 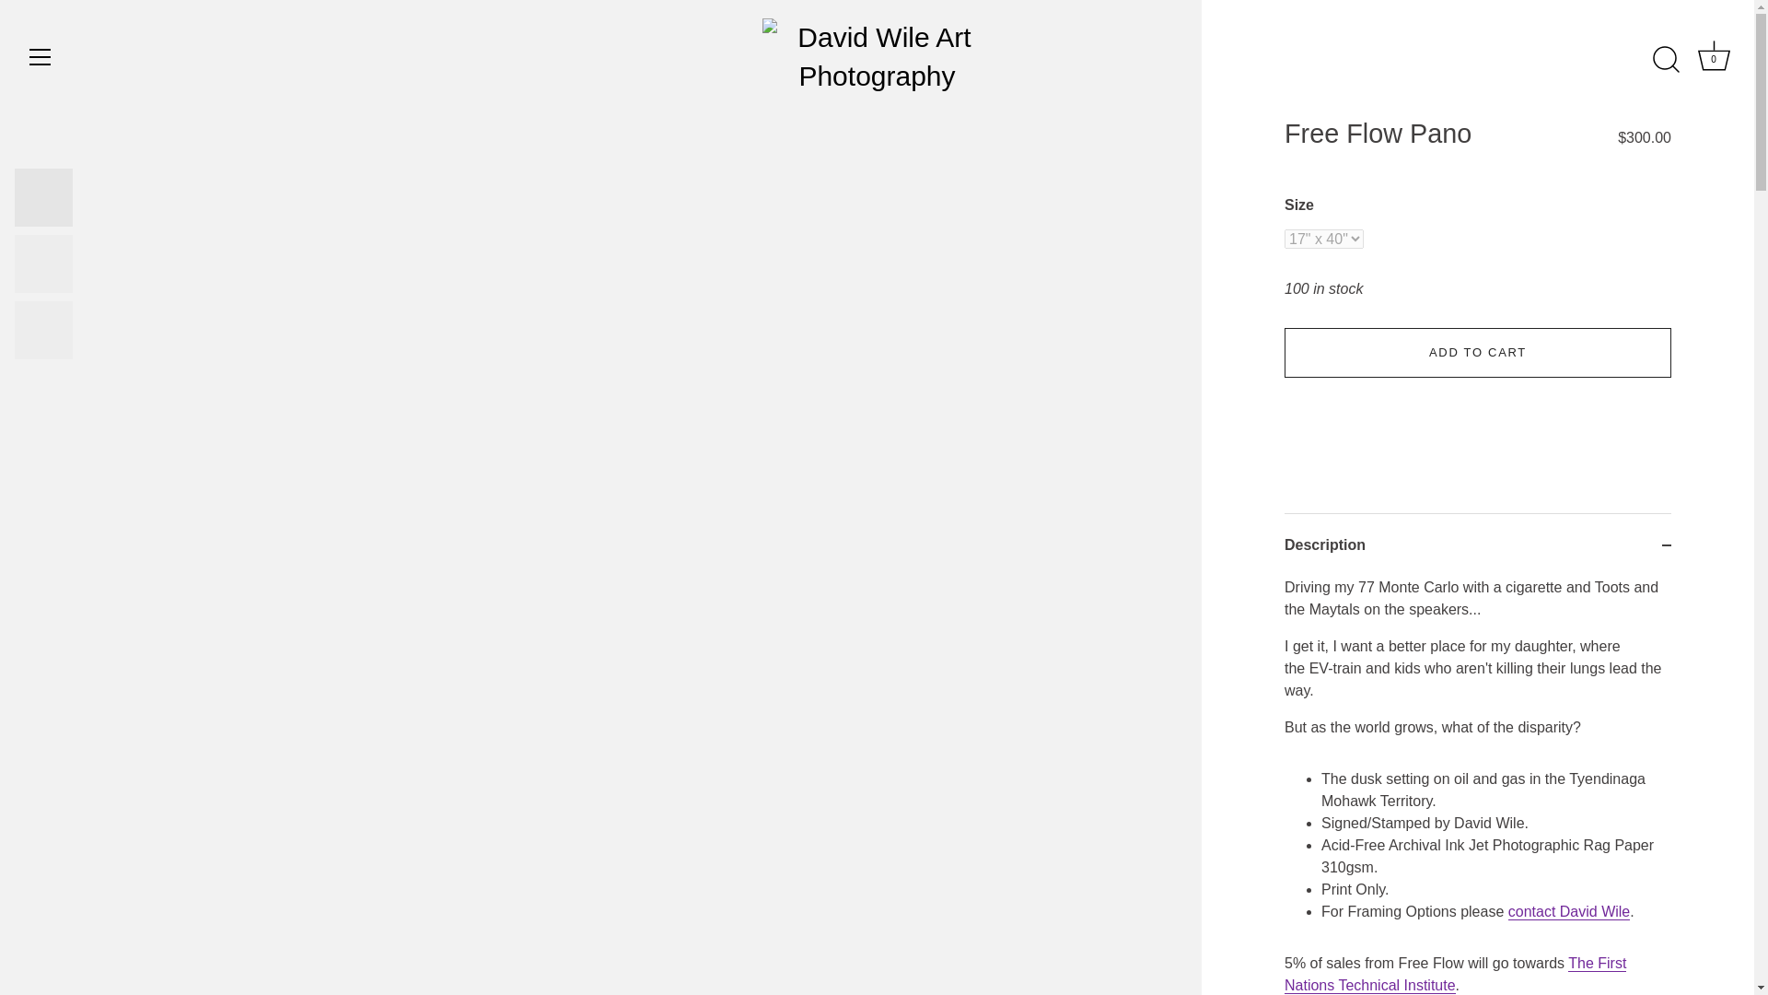 What do you see at coordinates (1455, 974) in the screenshot?
I see `Cart` at bounding box center [1455, 974].